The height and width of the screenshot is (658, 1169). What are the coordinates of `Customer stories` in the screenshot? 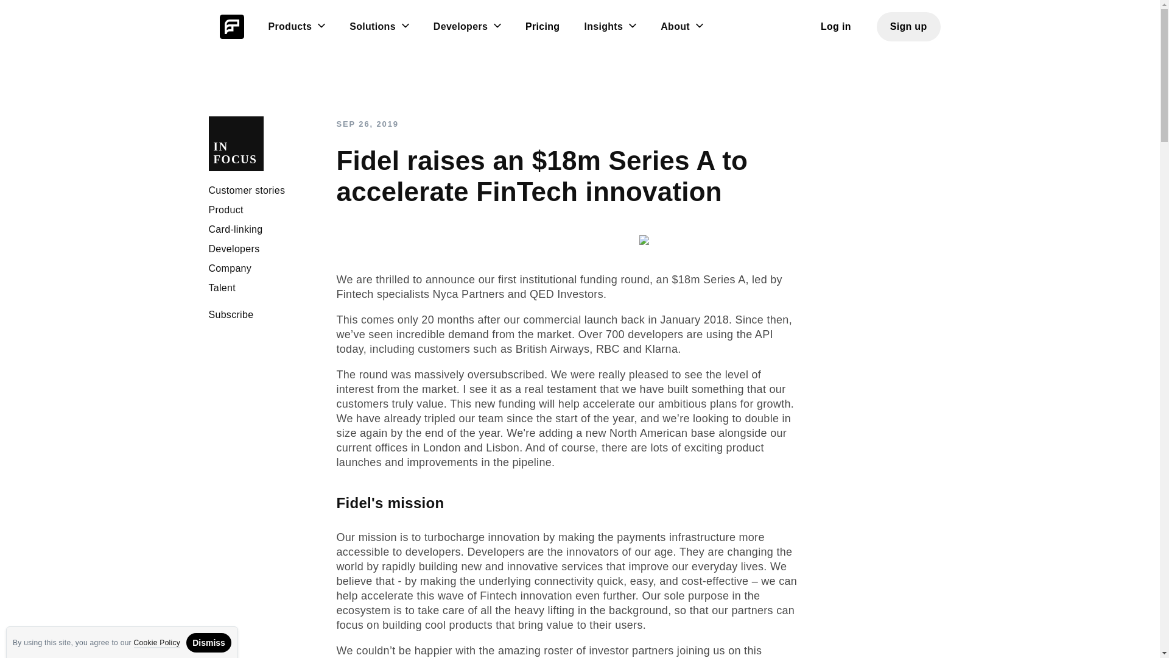 It's located at (246, 190).